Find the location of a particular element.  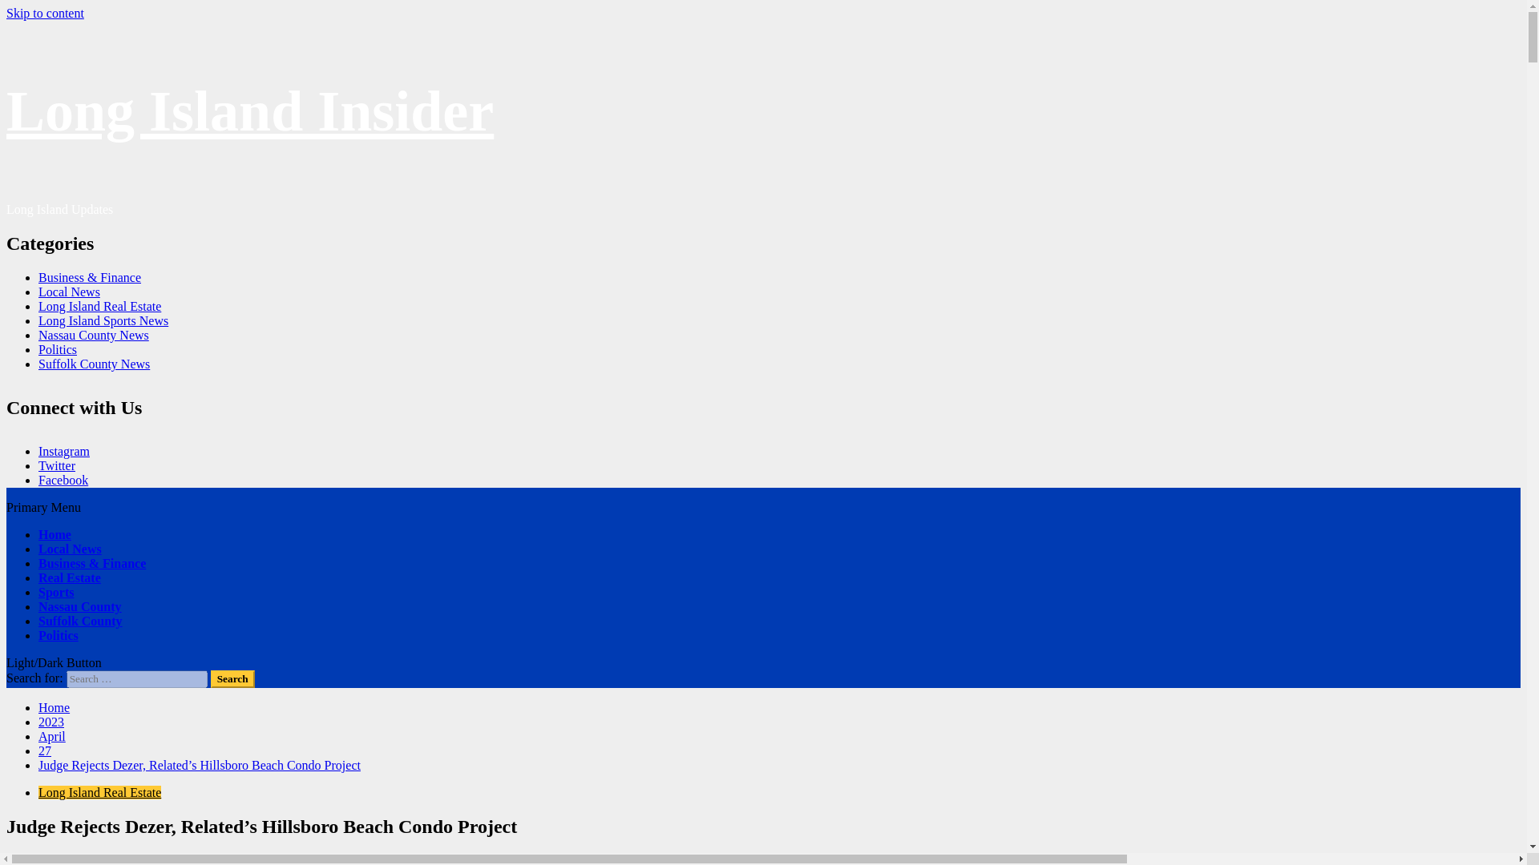

Skip to content is located at coordinates (45, 13).